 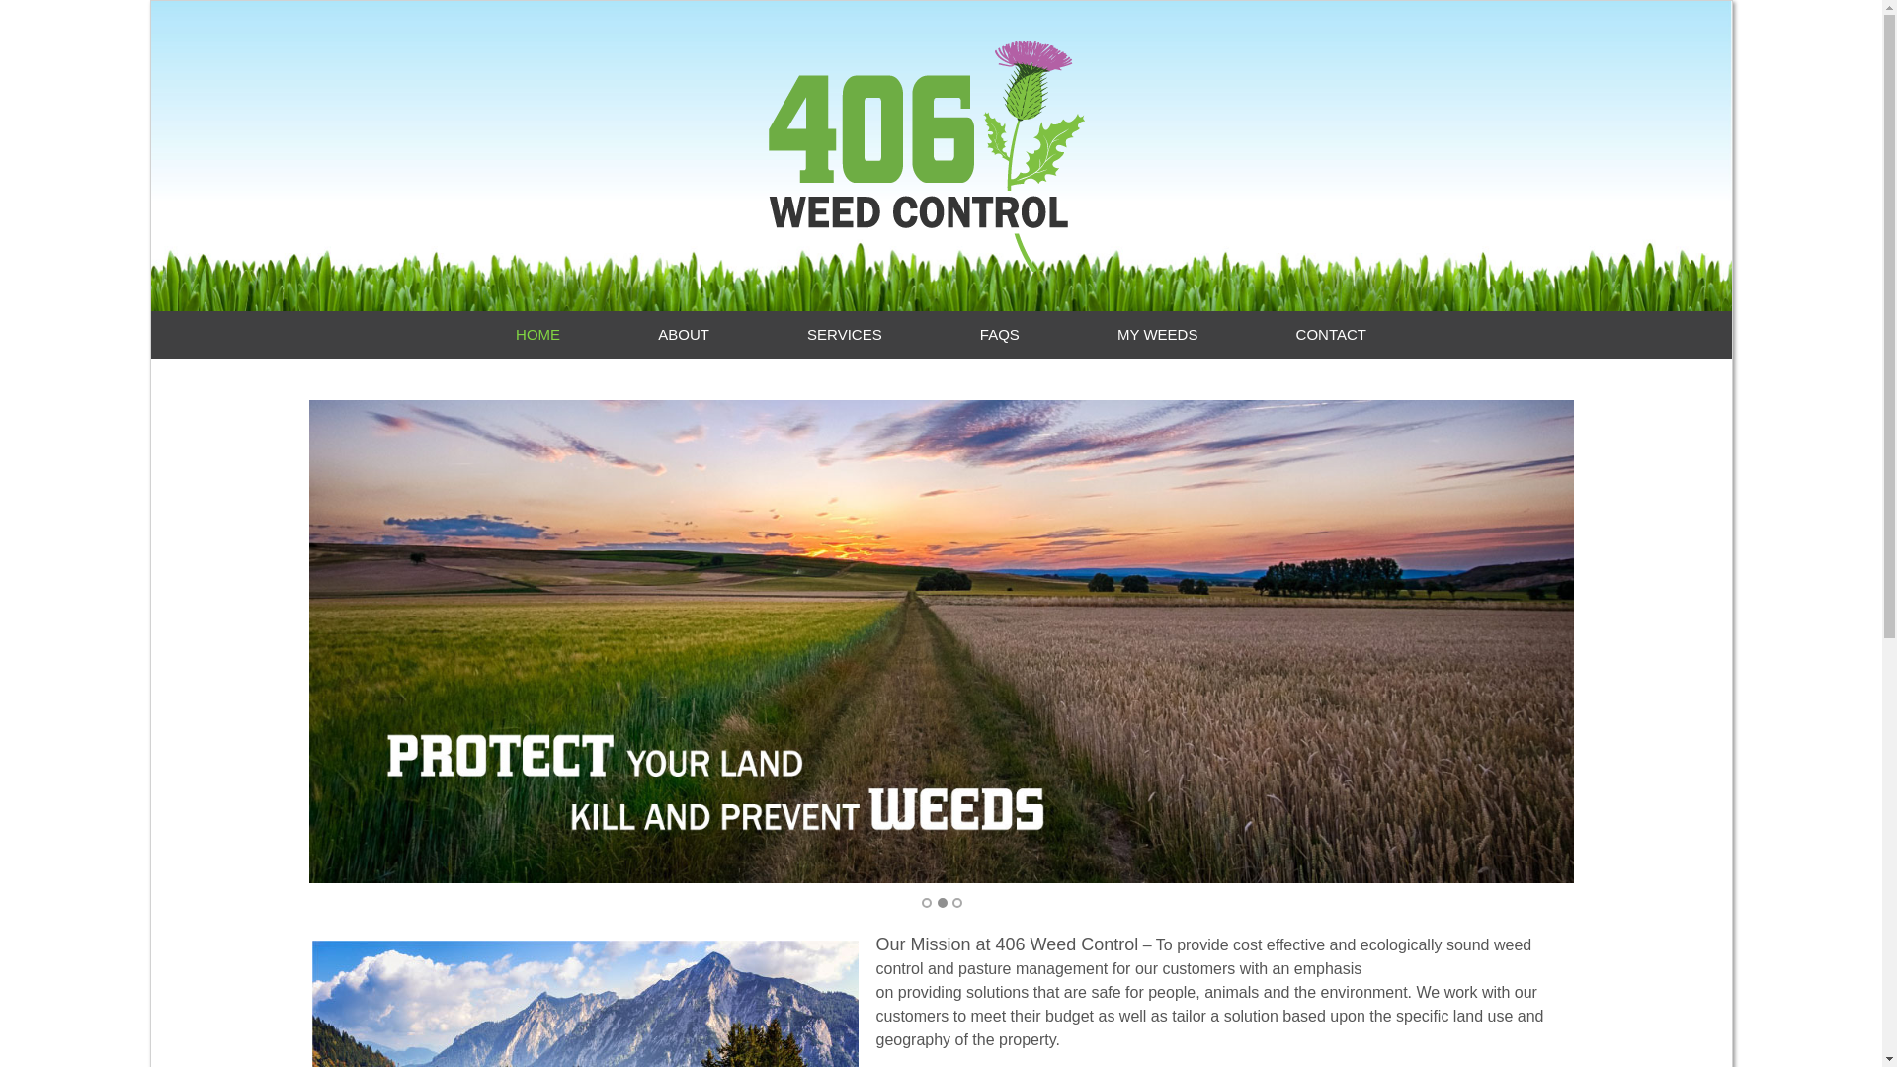 I want to click on MY WEEDS, so click(x=1158, y=335).